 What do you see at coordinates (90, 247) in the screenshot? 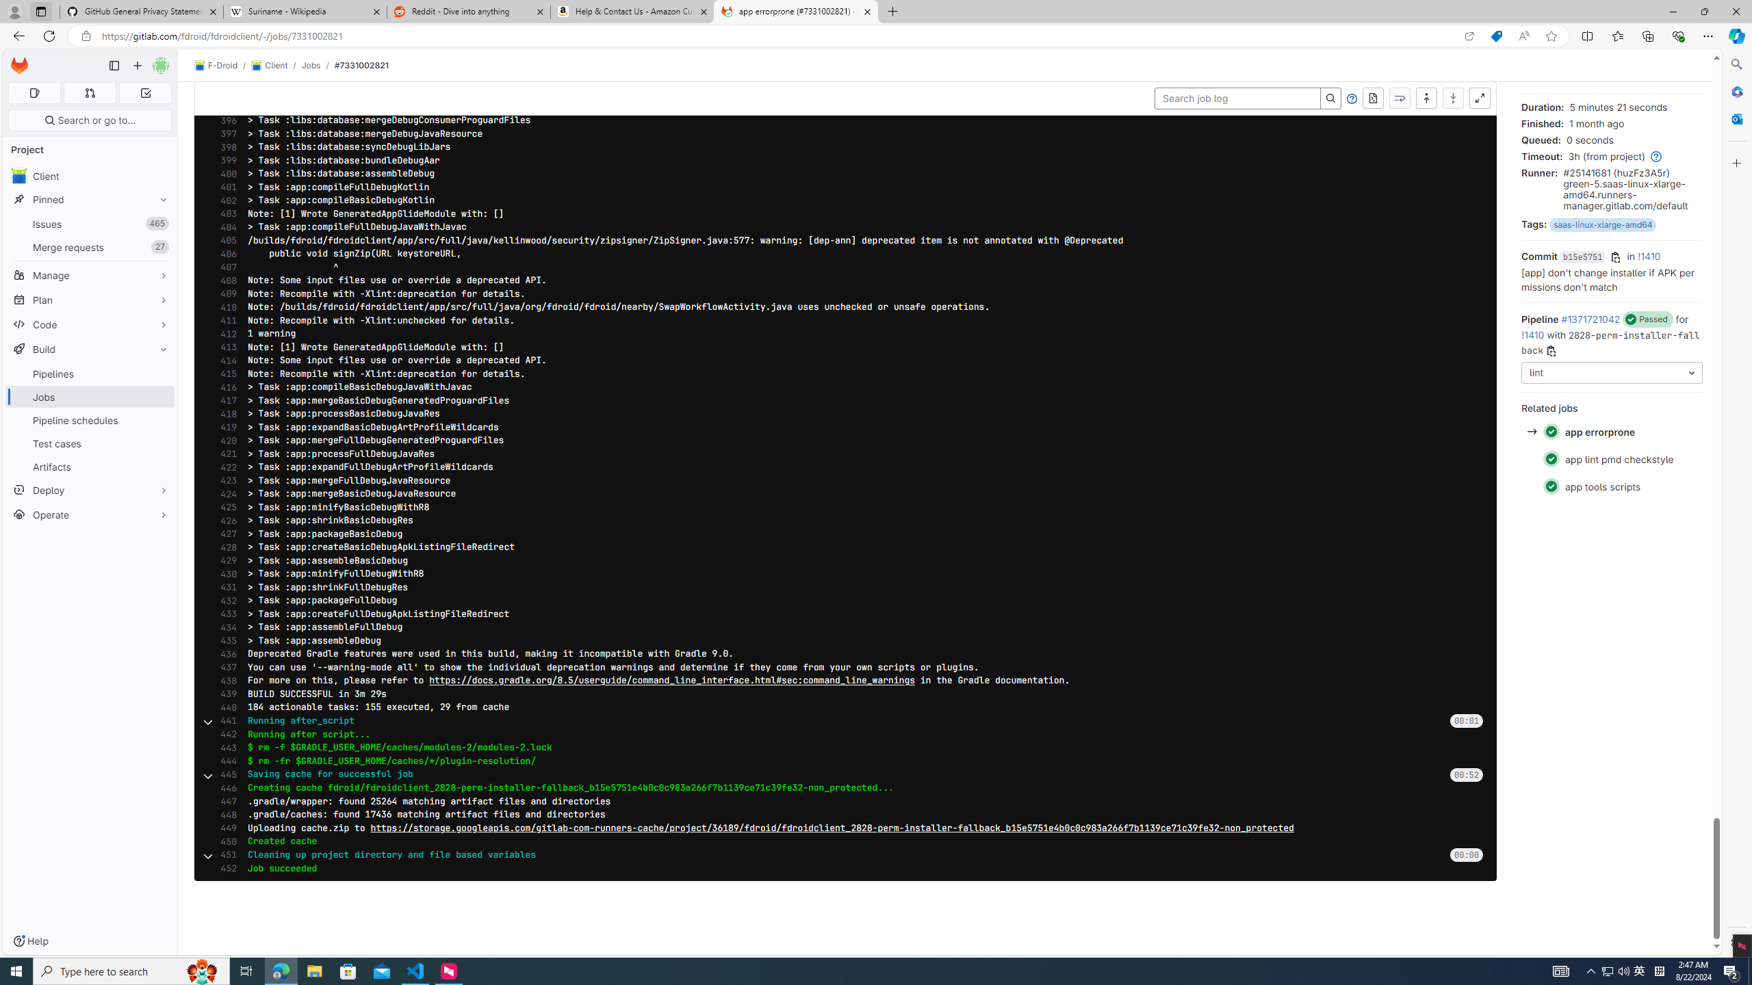
I see `Merge requests27` at bounding box center [90, 247].